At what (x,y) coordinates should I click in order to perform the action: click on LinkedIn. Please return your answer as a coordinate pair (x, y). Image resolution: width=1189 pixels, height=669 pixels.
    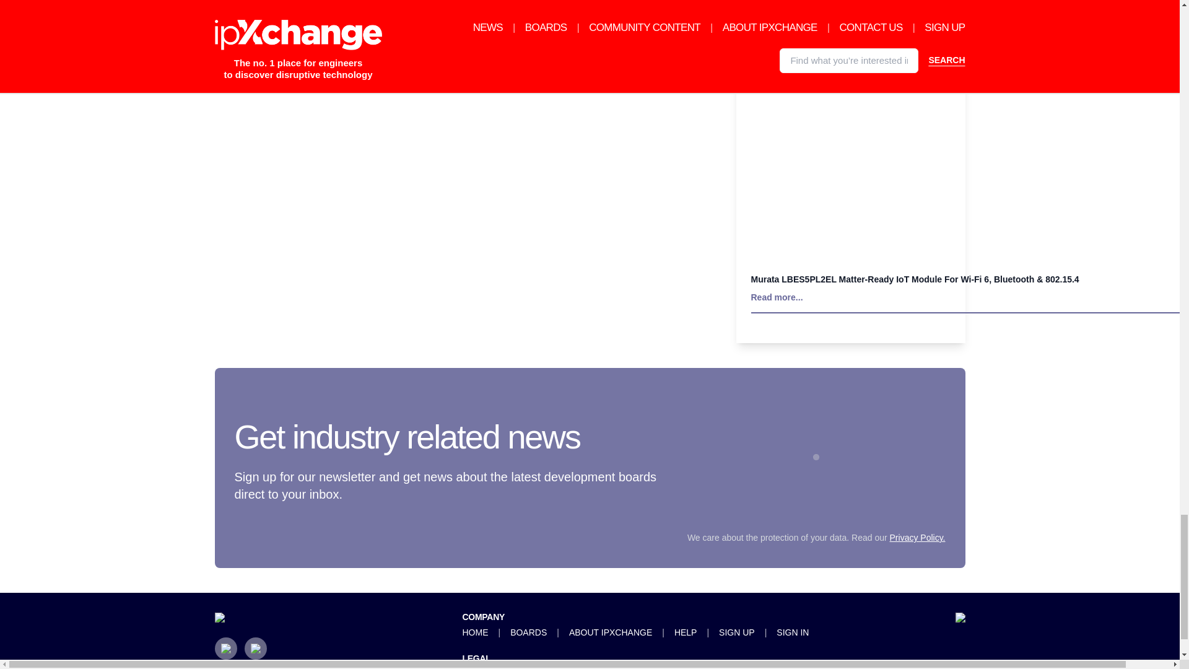
    Looking at the image, I should click on (225, 648).